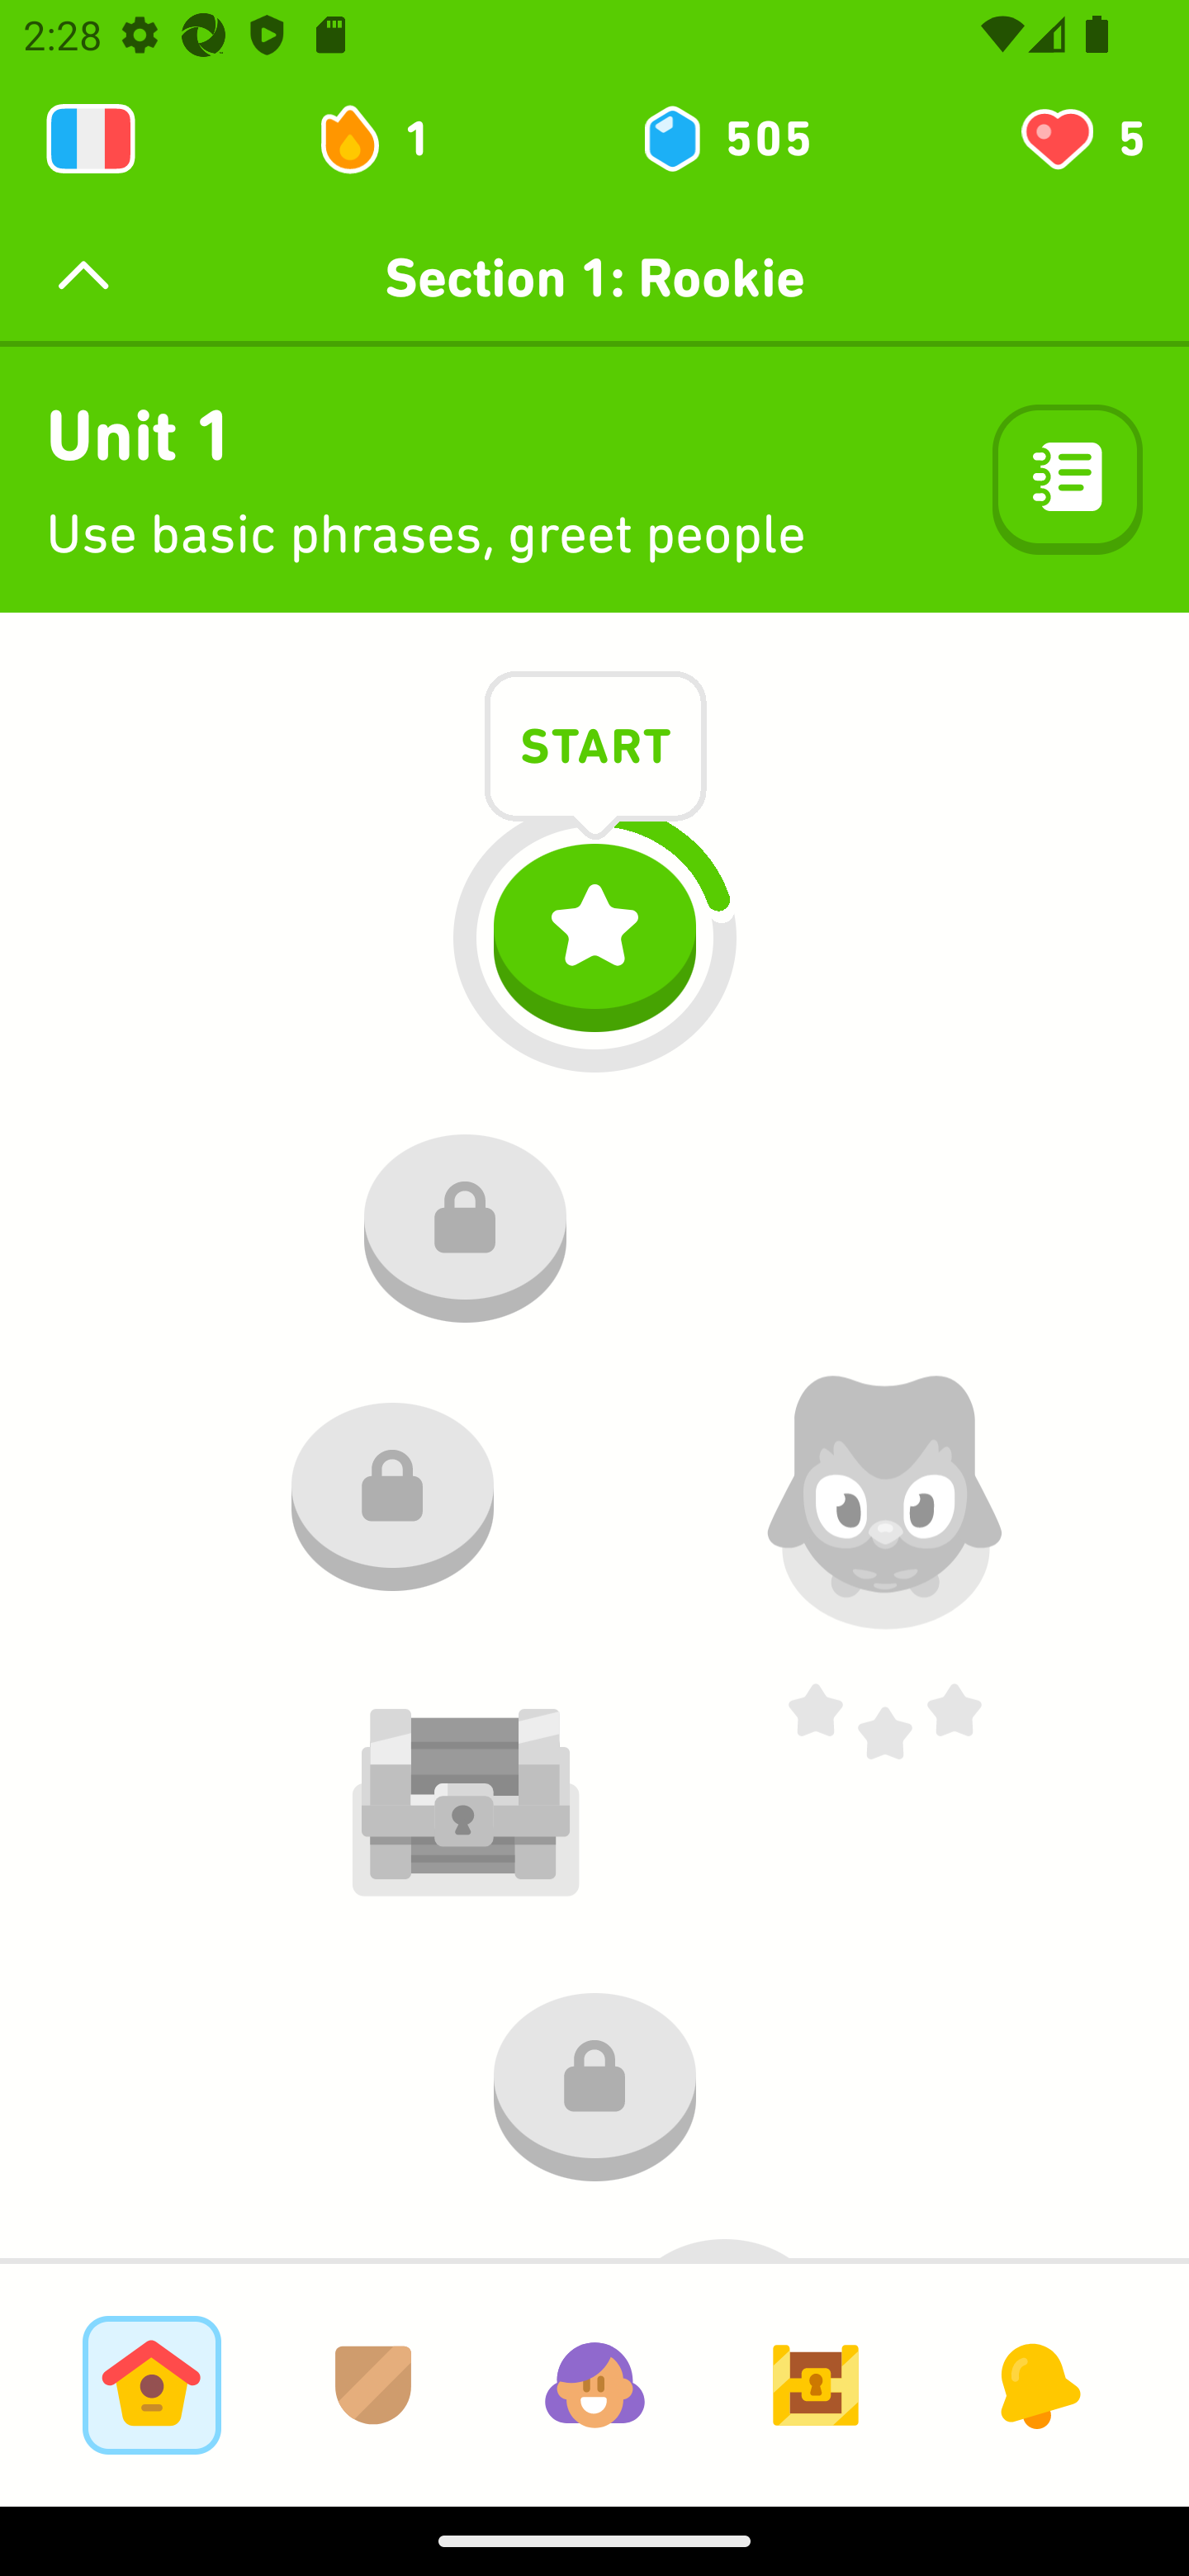 This screenshot has width=1189, height=2576. Describe the element at coordinates (594, 2384) in the screenshot. I see `Profile Tab` at that location.